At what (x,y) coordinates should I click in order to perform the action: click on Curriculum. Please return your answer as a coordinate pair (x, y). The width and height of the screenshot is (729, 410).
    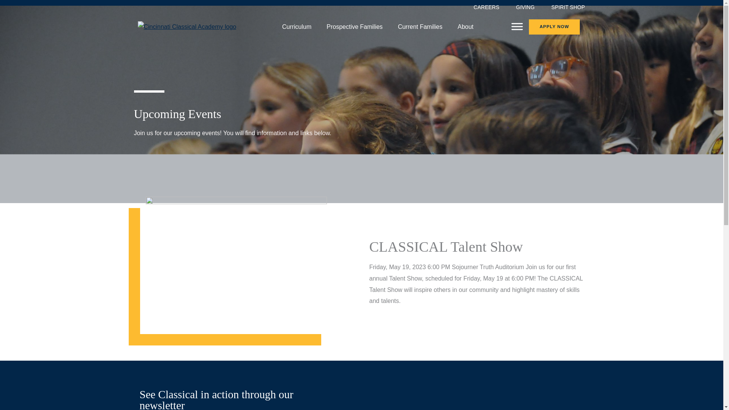
    Looking at the image, I should click on (297, 27).